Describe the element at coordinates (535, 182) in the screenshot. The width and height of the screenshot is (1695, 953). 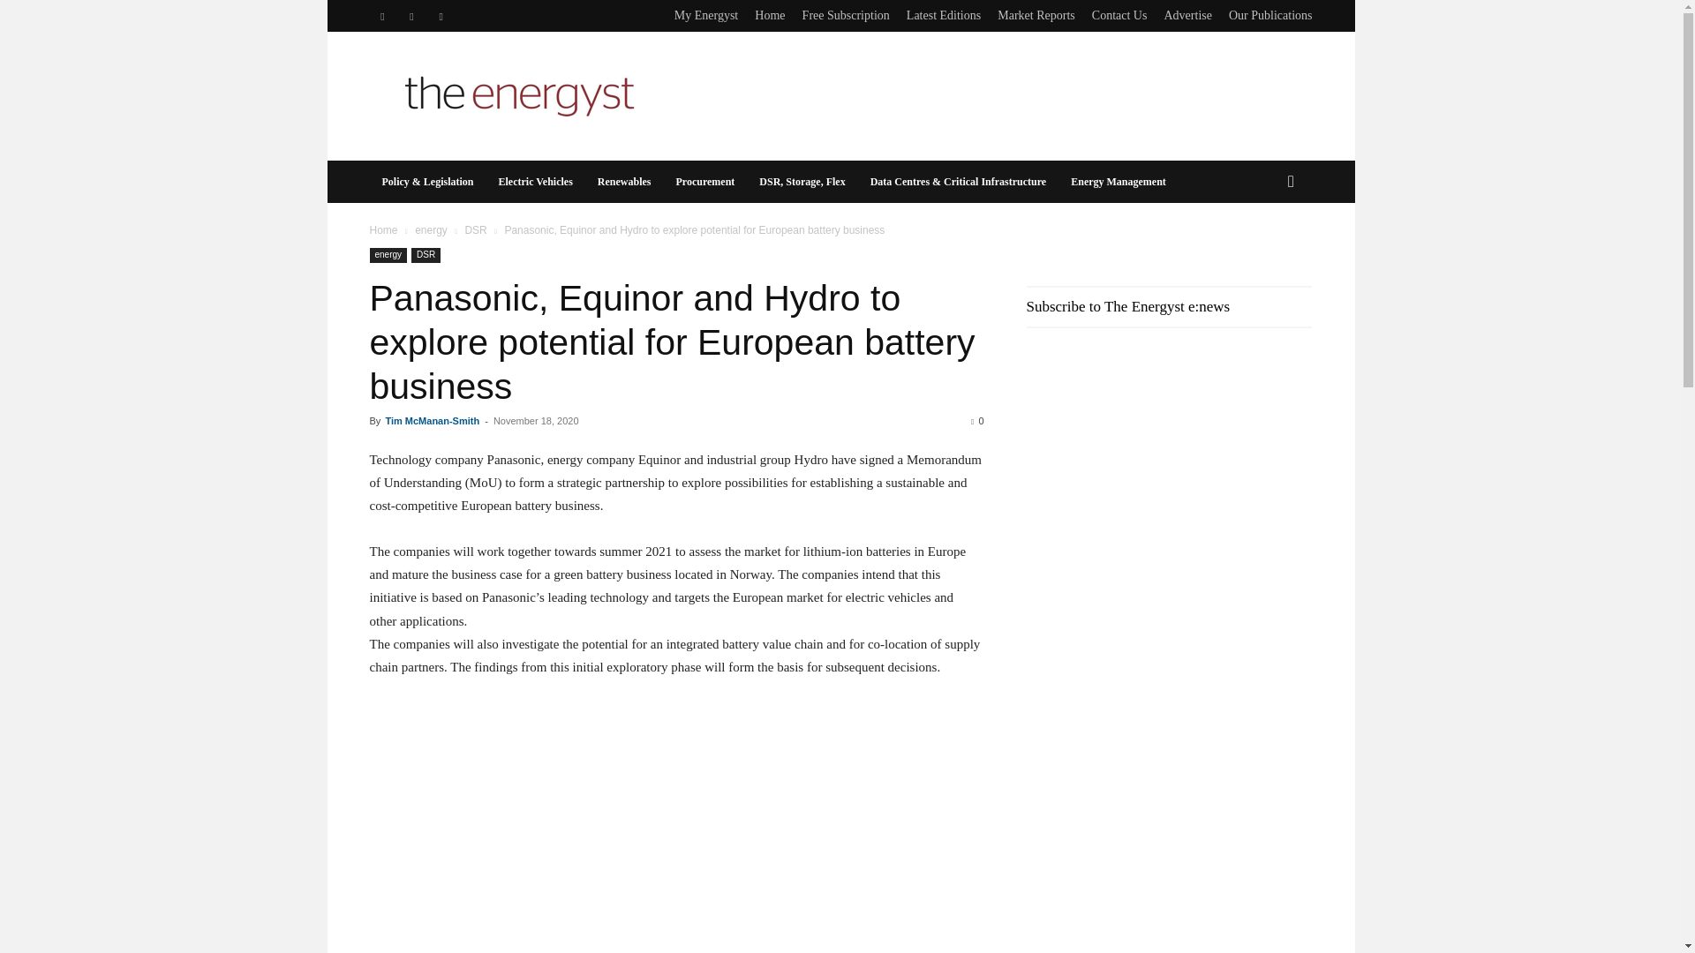
I see `Electric Vehicles` at that location.